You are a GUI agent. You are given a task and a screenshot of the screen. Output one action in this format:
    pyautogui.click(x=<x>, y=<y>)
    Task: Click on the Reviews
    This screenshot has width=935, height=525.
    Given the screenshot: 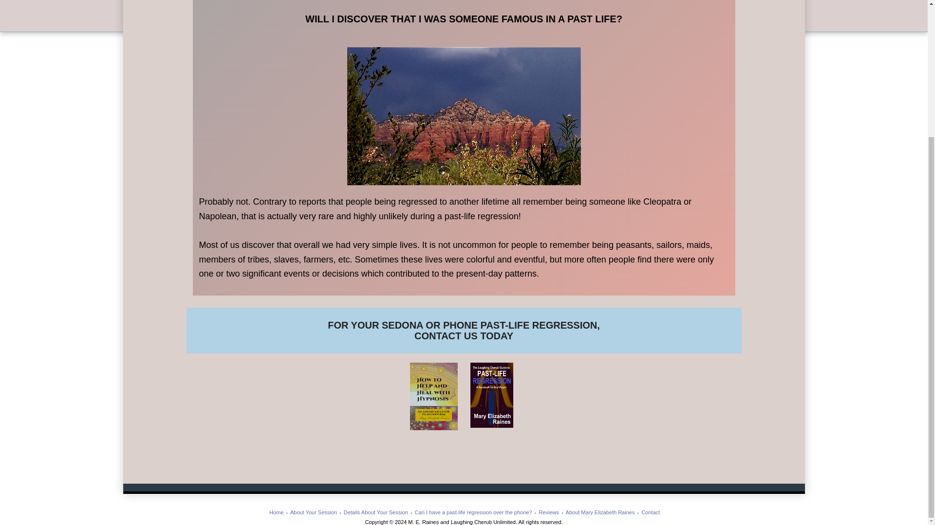 What is the action you would take?
    pyautogui.click(x=548, y=512)
    